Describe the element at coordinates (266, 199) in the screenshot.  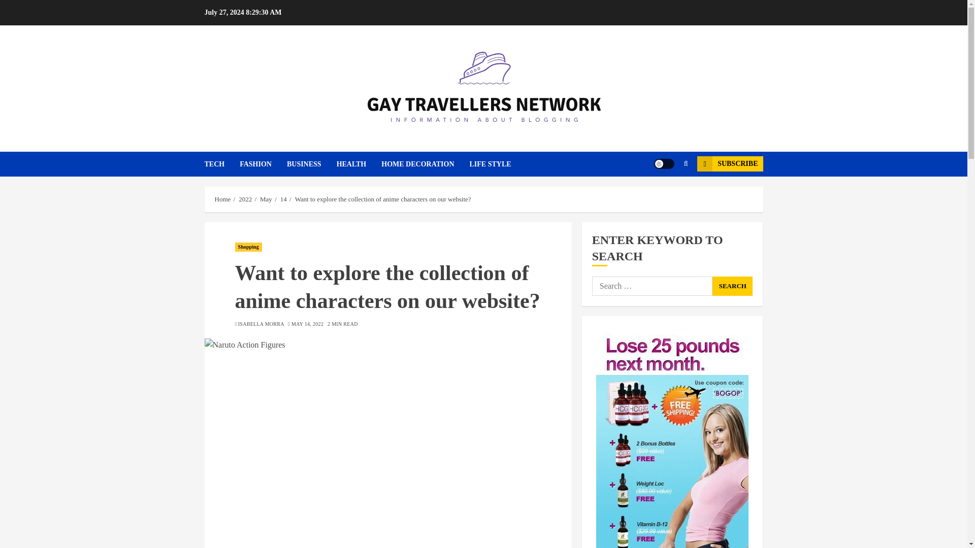
I see `May` at that location.